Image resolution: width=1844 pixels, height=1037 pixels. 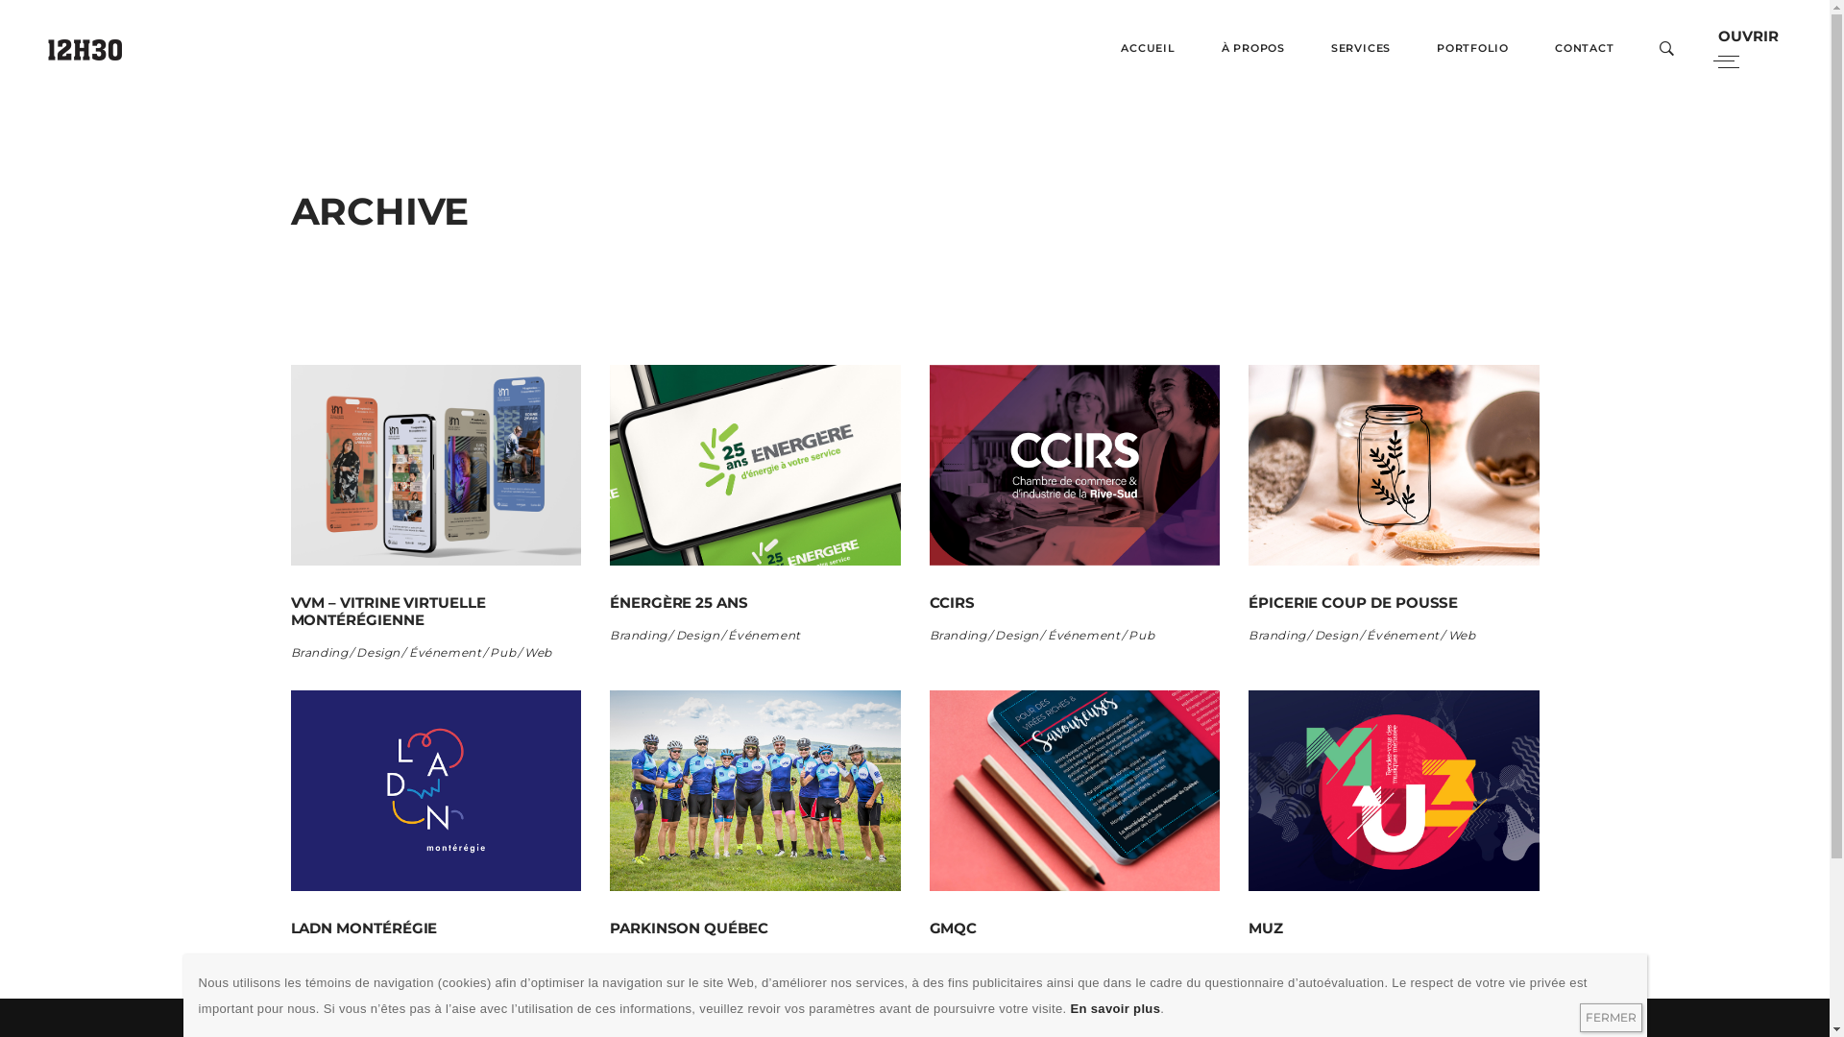 What do you see at coordinates (538, 653) in the screenshot?
I see `Web` at bounding box center [538, 653].